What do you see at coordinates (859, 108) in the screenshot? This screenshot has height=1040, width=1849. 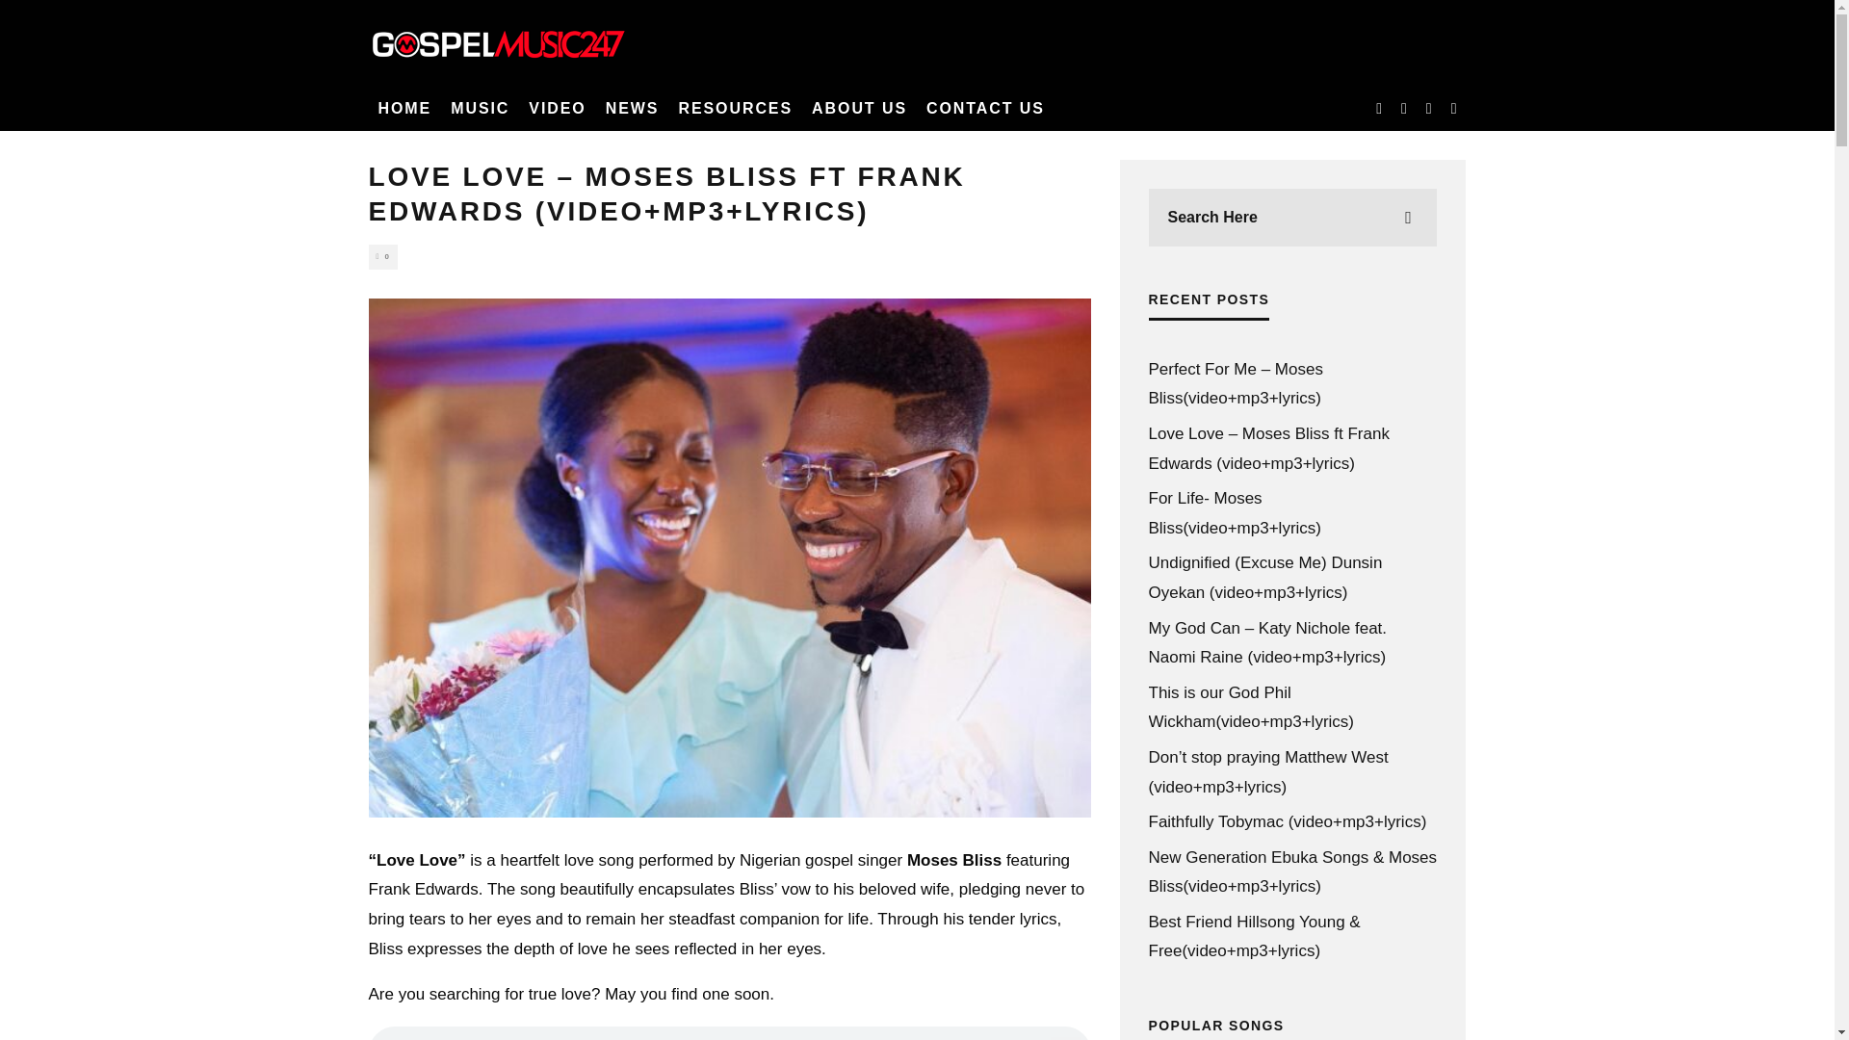 I see `ABOUT US` at bounding box center [859, 108].